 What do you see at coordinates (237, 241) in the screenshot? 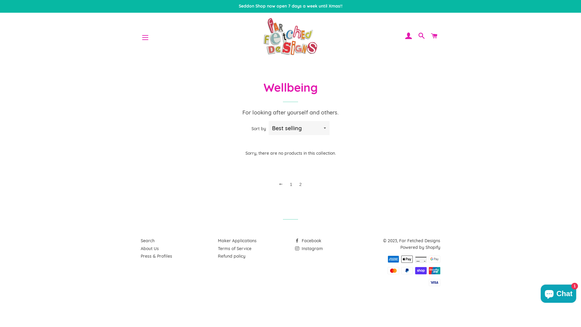
I see `Maker Applications` at bounding box center [237, 241].